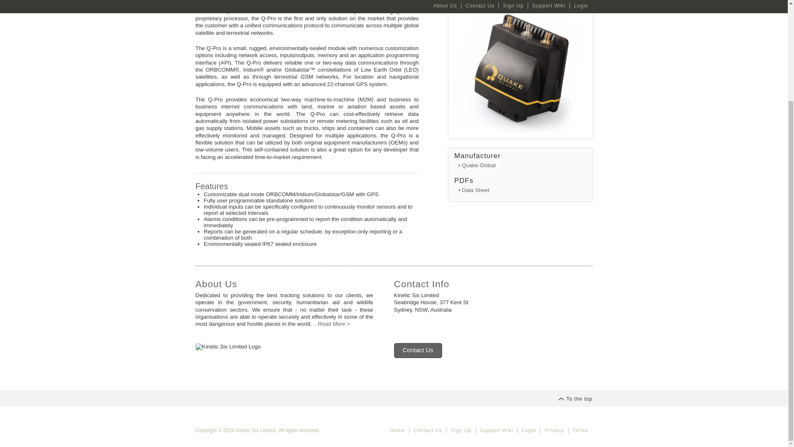  Describe the element at coordinates (575, 399) in the screenshot. I see `To the top` at that location.